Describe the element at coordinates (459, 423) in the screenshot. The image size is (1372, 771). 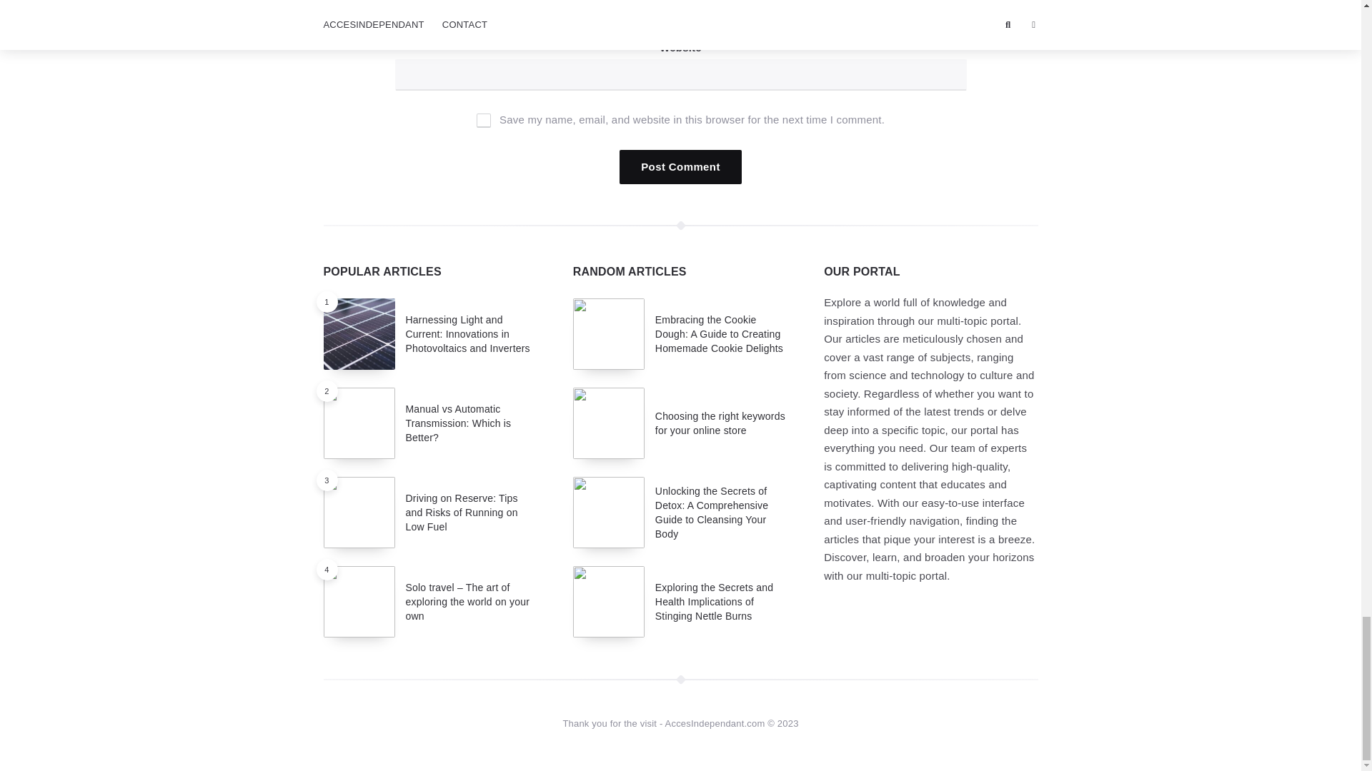
I see `Manual vs Automatic Transmission: Which is Better?` at that location.